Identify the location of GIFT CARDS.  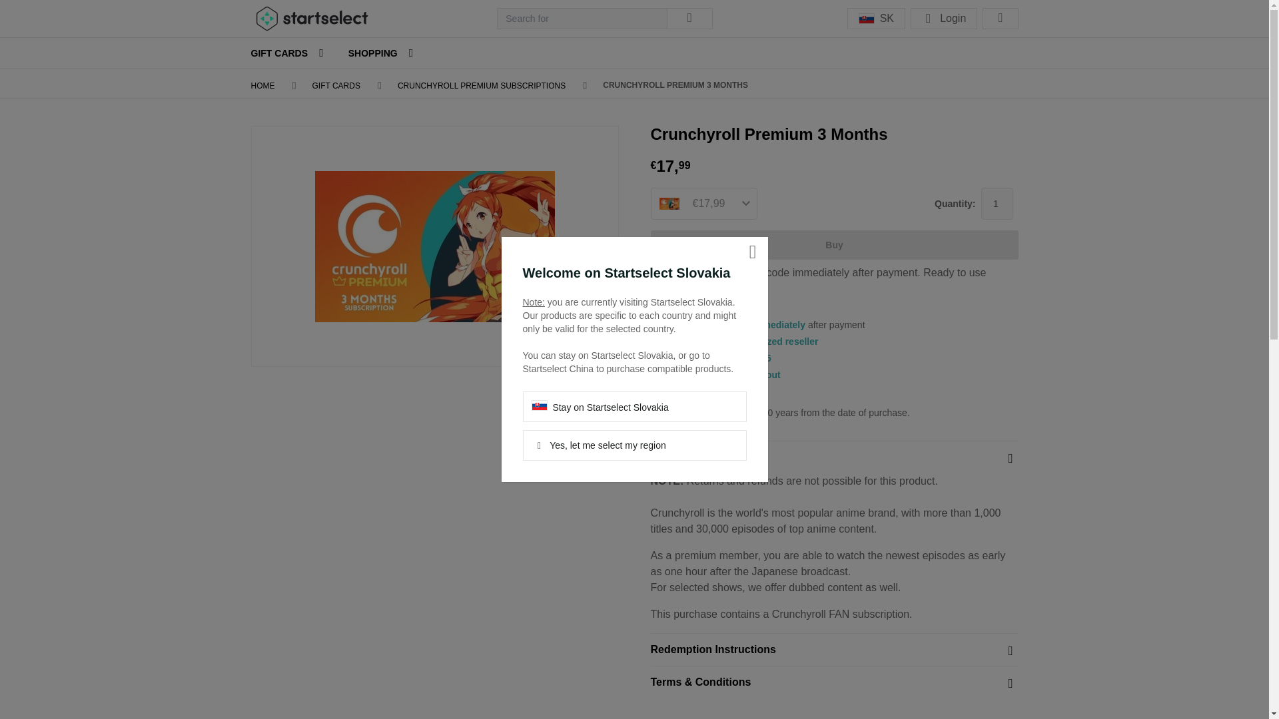
(280, 53).